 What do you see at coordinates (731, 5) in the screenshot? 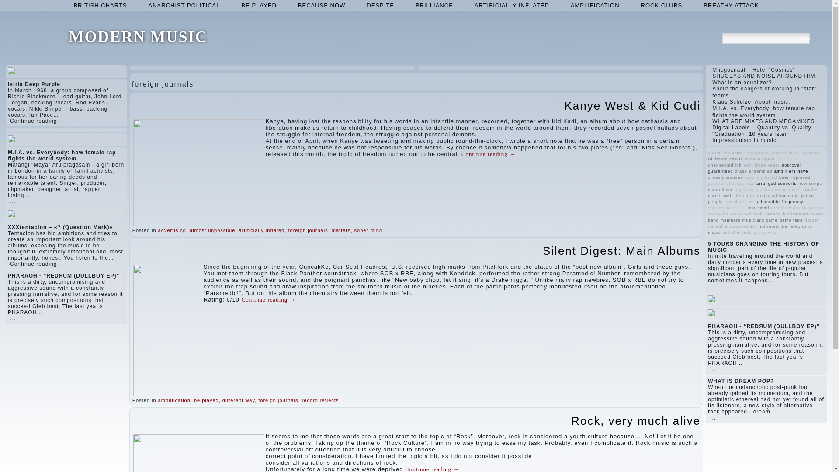
I see `BREATHY ATTACK` at bounding box center [731, 5].